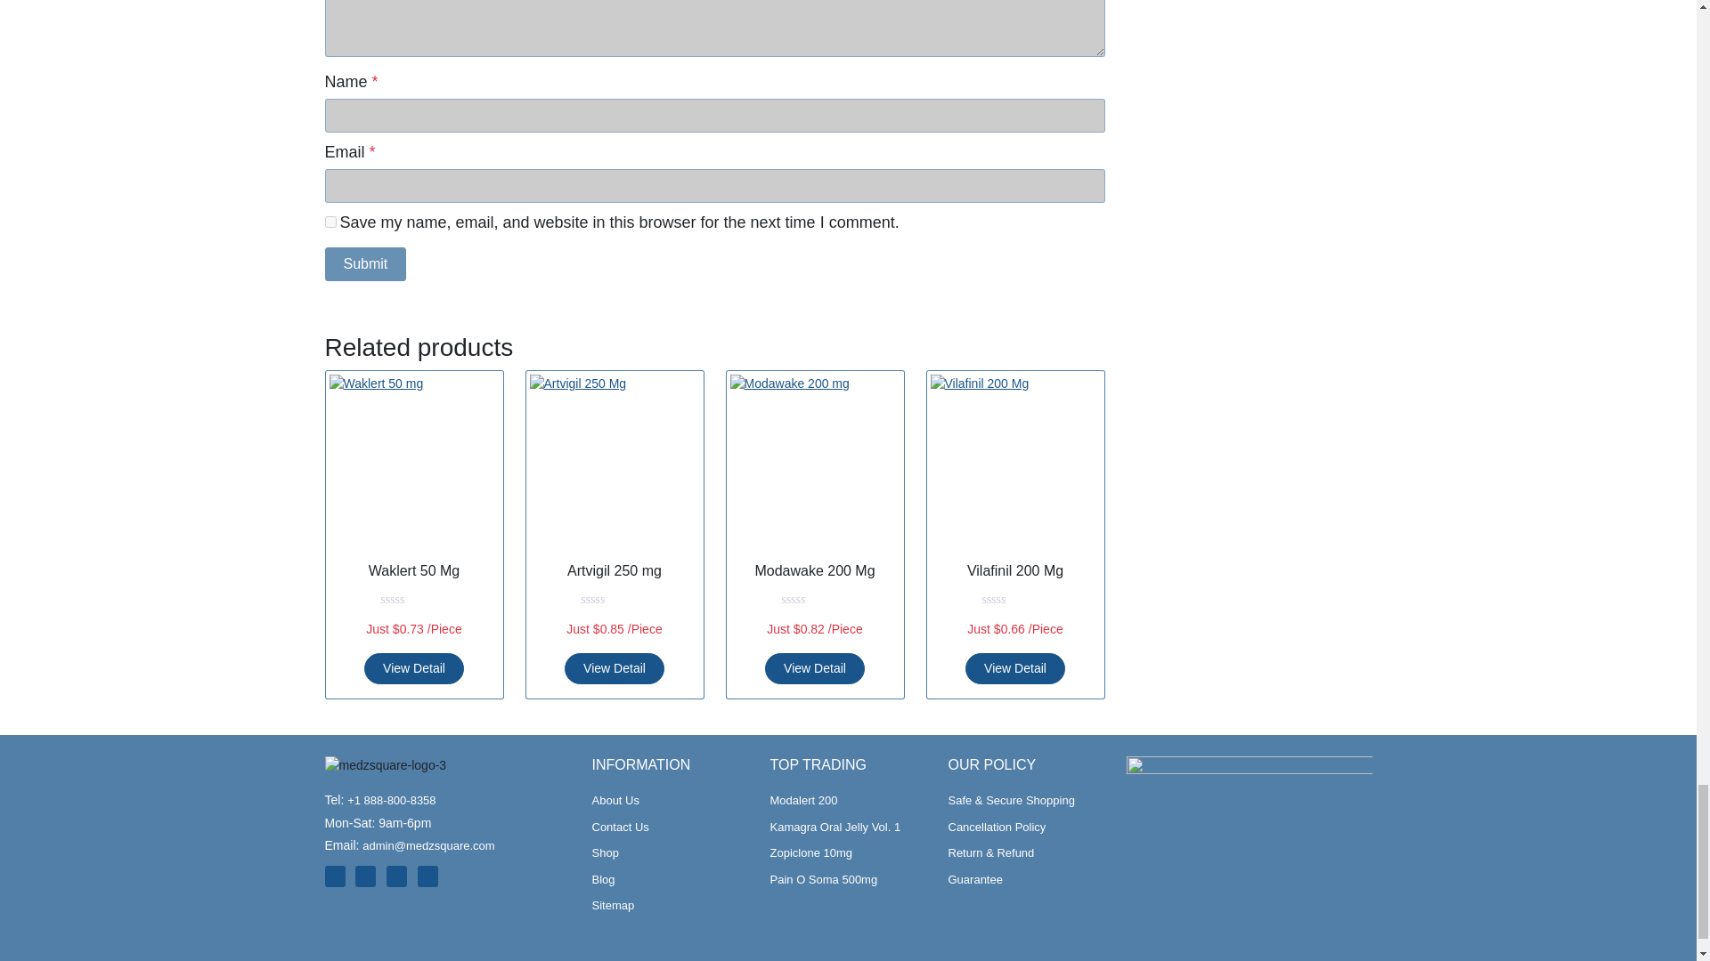 The image size is (1710, 961). I want to click on Submit, so click(365, 263).